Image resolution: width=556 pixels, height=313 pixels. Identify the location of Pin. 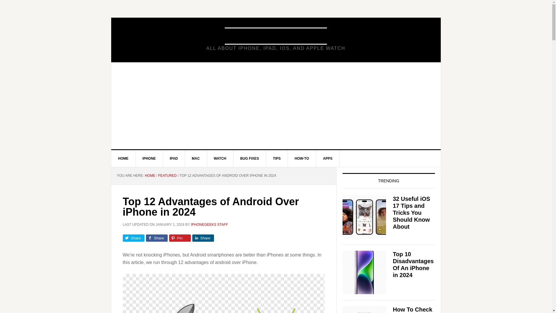
(180, 238).